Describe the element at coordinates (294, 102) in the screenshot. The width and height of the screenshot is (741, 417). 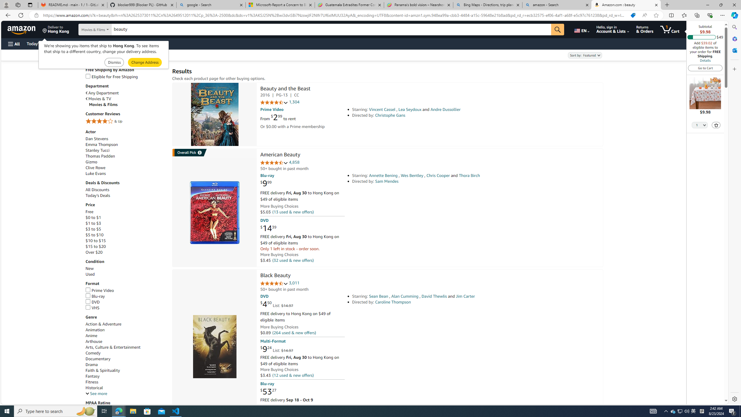
I see `1,304` at that location.